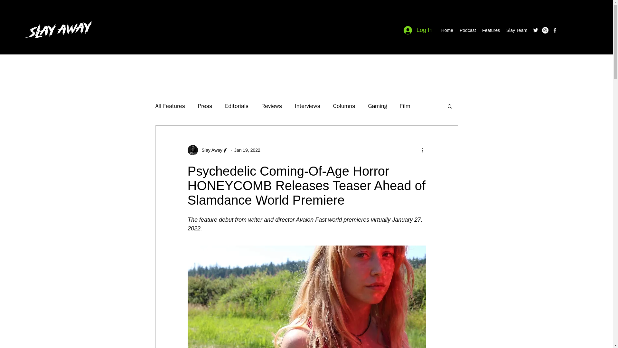 This screenshot has width=618, height=348. What do you see at coordinates (405, 106) in the screenshot?
I see `Film` at bounding box center [405, 106].